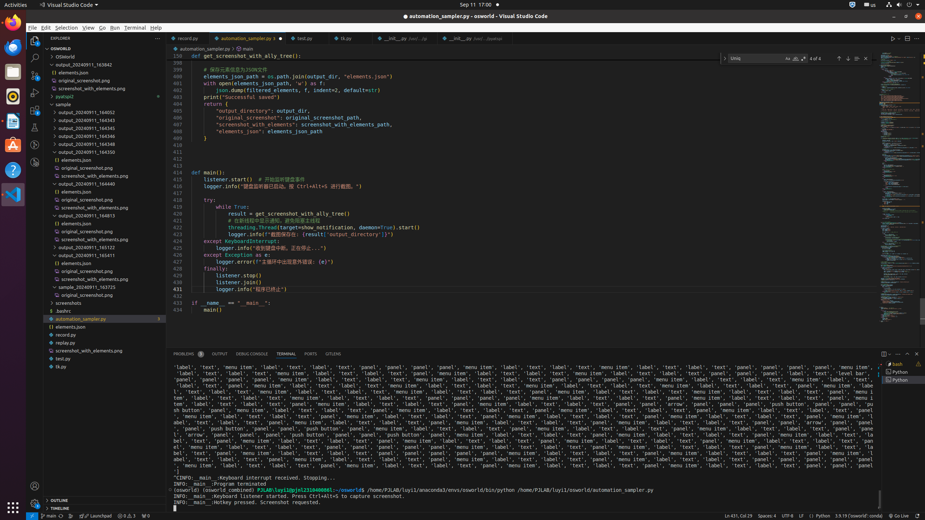 The height and width of the screenshot is (520, 925). Describe the element at coordinates (351, 38) in the screenshot. I see `tk.py` at that location.